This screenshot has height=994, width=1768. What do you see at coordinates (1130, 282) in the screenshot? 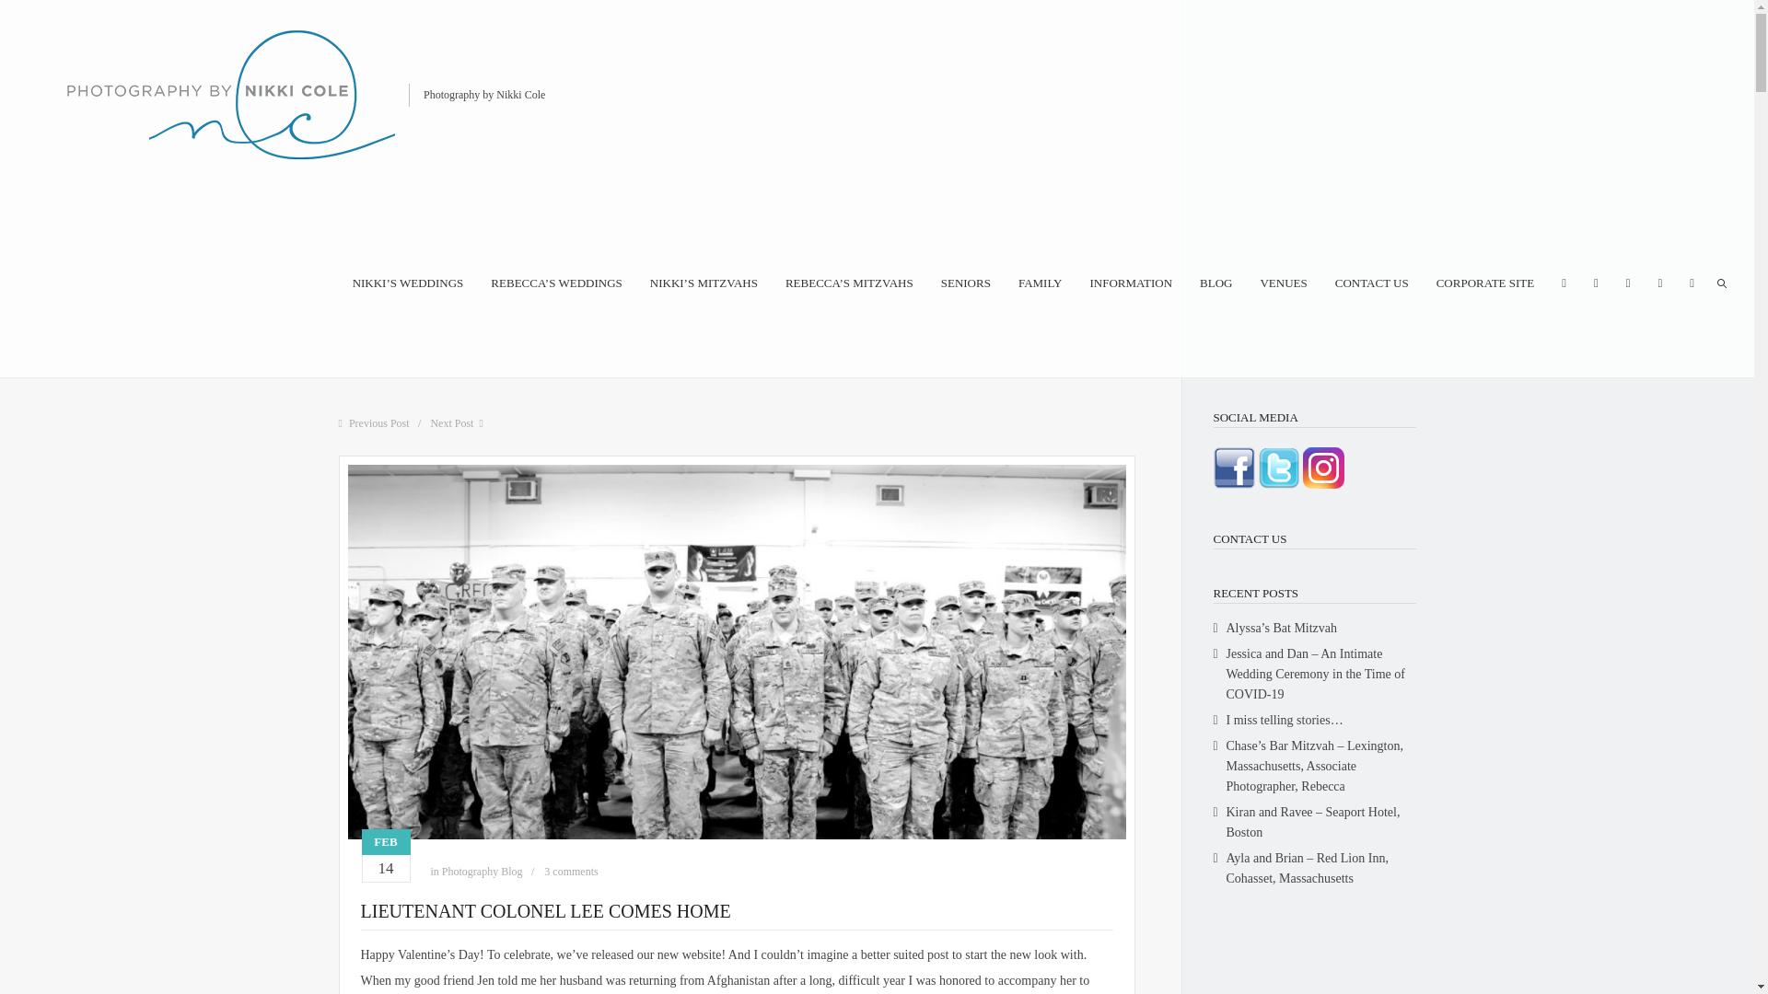
I see `INFORMATION` at bounding box center [1130, 282].